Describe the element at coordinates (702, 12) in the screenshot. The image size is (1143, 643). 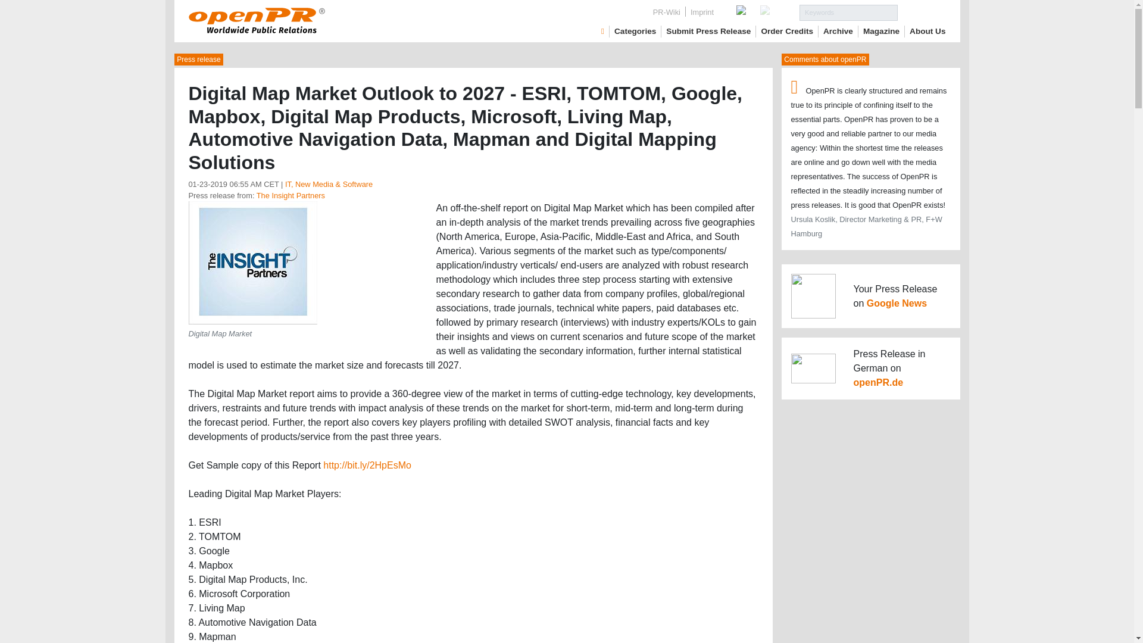
I see `Imprint` at that location.